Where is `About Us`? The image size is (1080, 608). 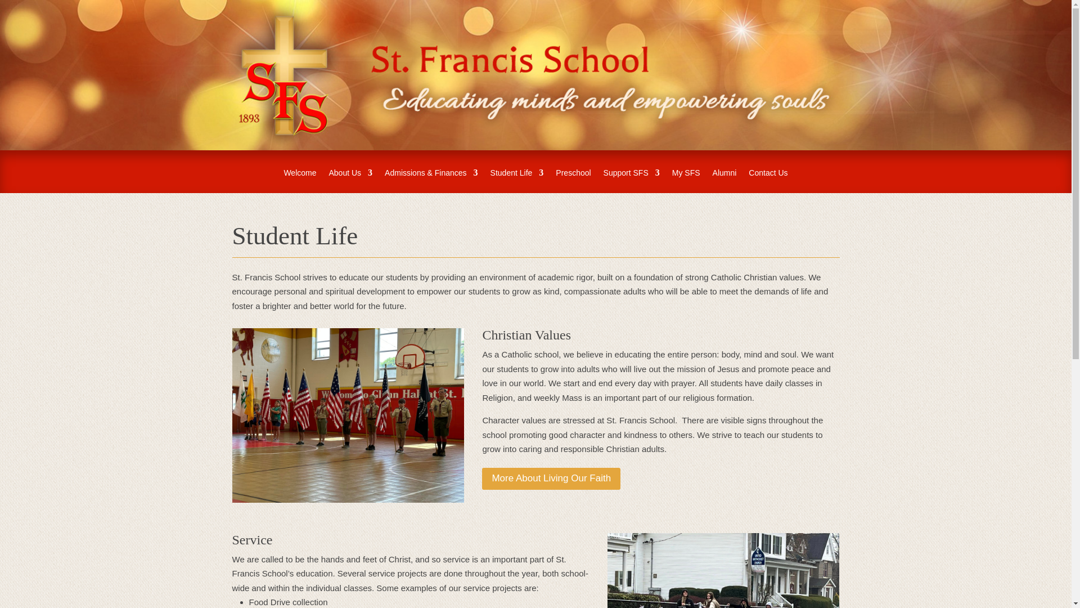
About Us is located at coordinates (350, 181).